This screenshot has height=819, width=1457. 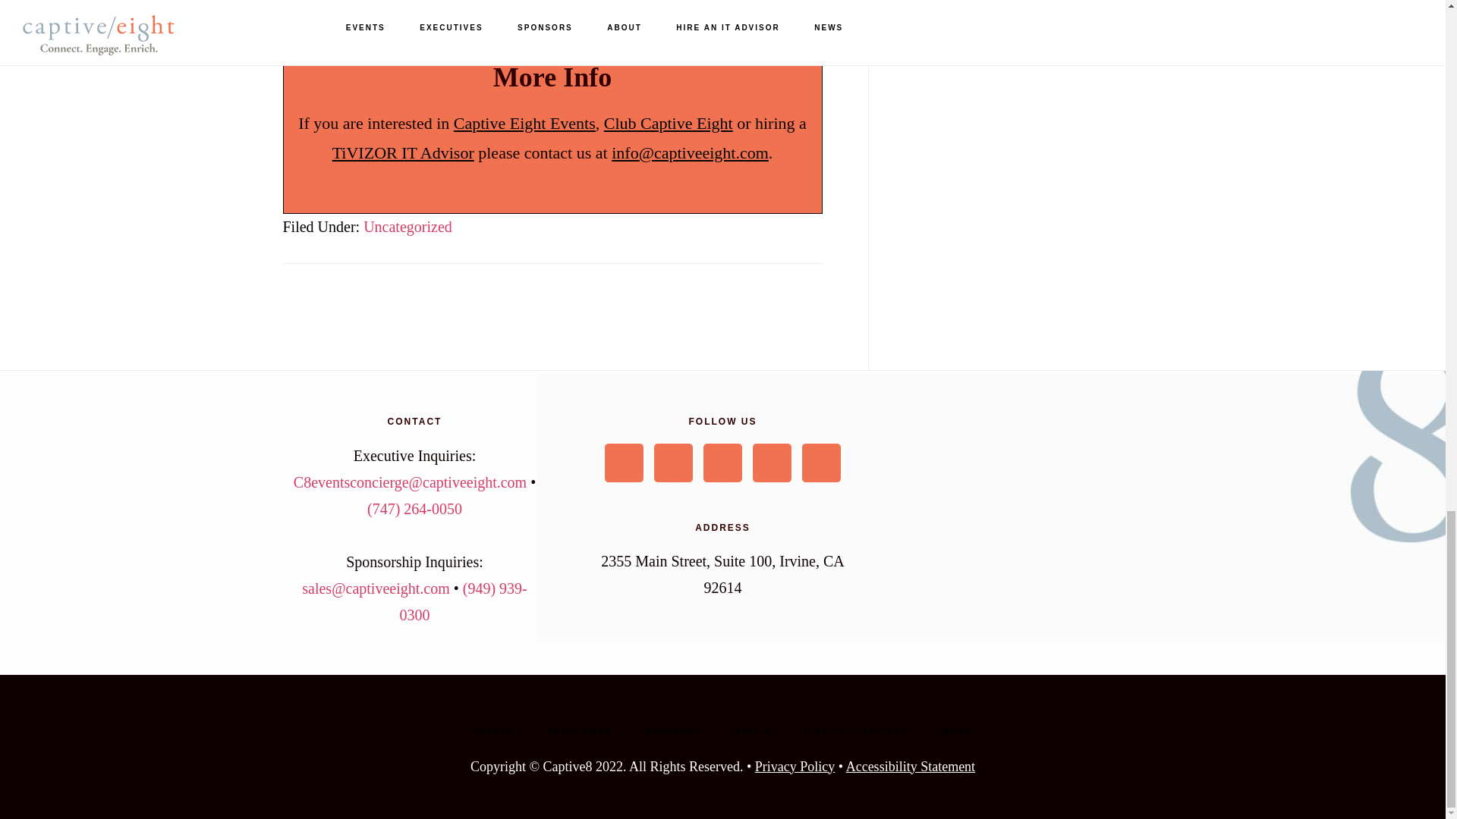 What do you see at coordinates (407, 226) in the screenshot?
I see `Uncategorized` at bounding box center [407, 226].